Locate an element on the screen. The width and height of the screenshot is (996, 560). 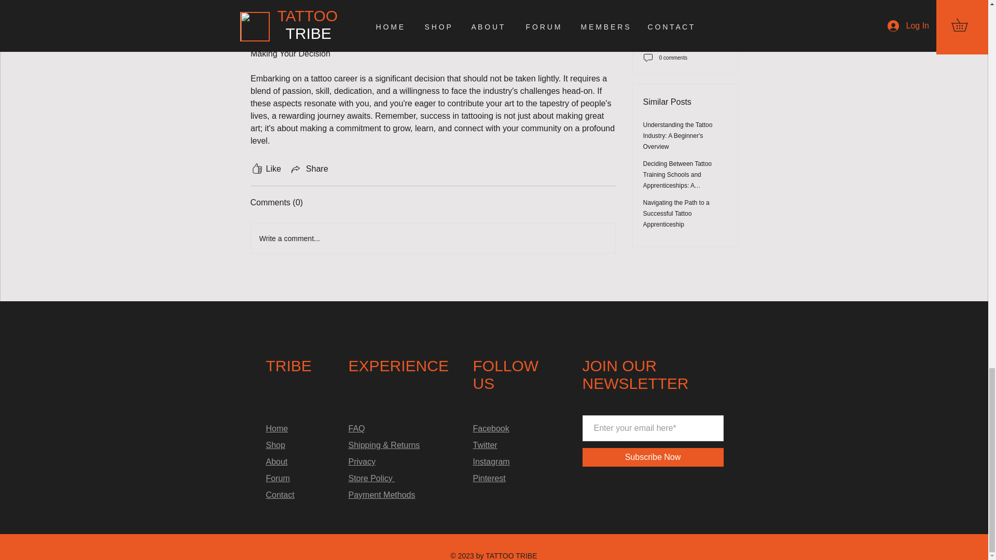
Home is located at coordinates (276, 428).